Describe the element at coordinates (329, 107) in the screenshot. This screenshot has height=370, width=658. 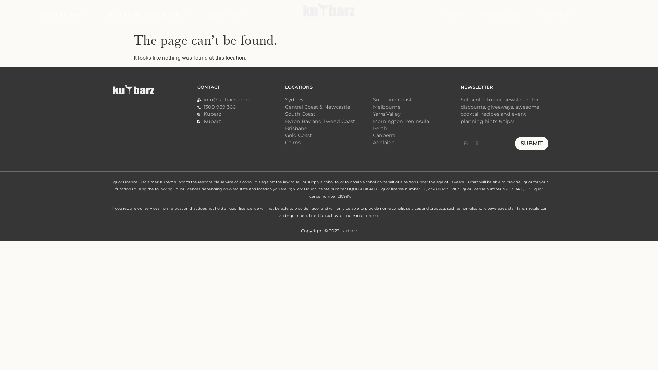
I see `Central Coast & Newcastle` at that location.